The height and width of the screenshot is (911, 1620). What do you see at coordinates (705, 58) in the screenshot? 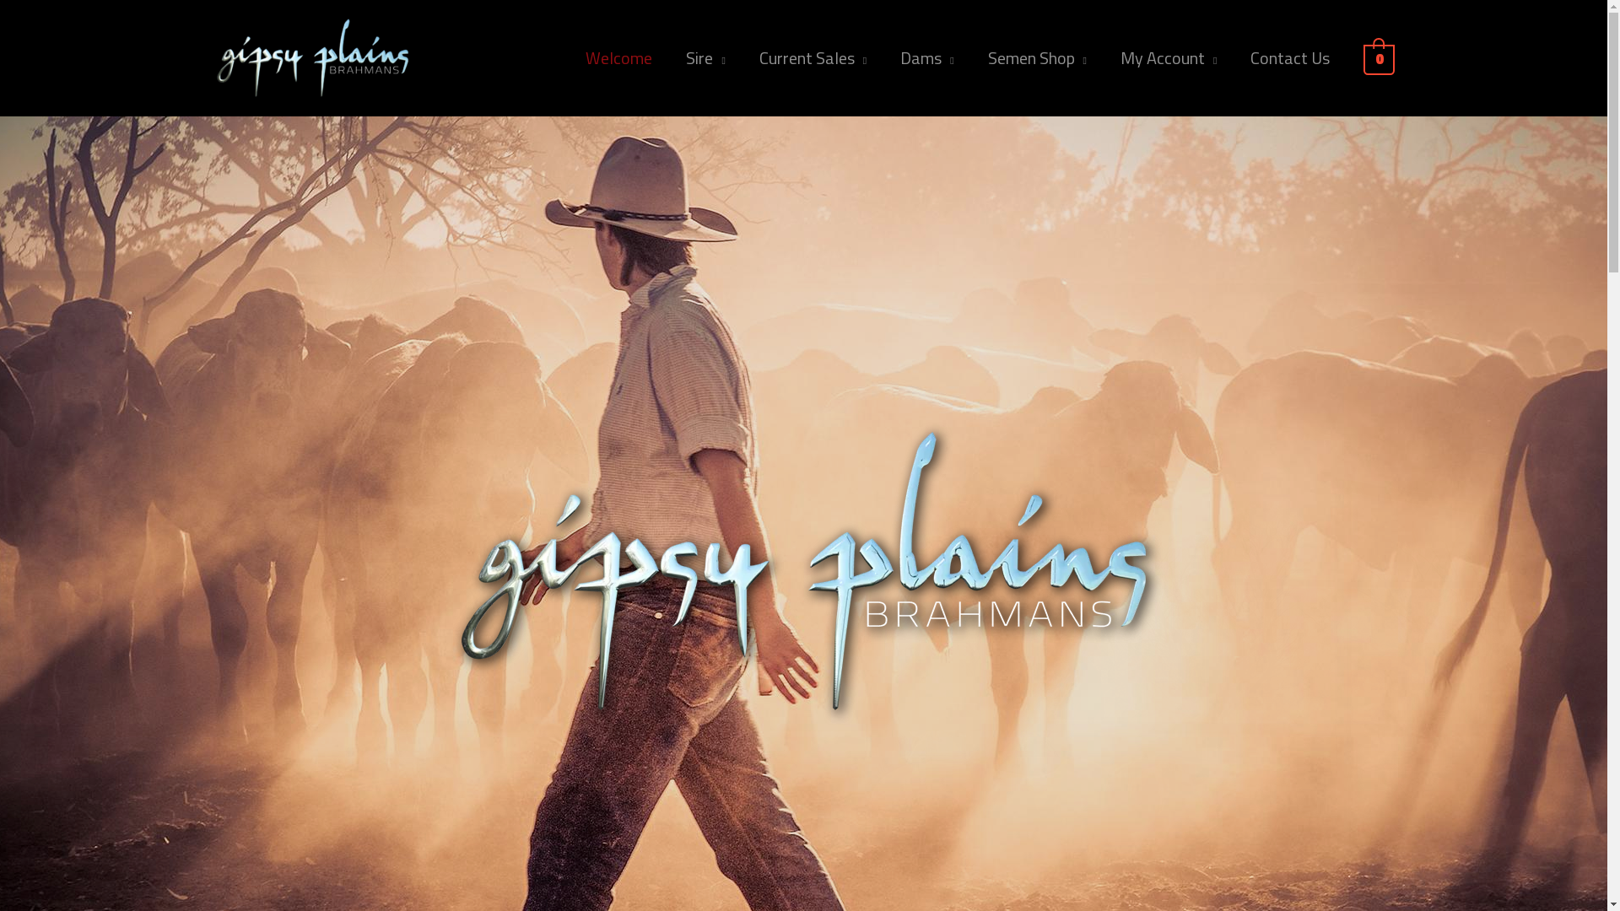
I see `Sire` at bounding box center [705, 58].